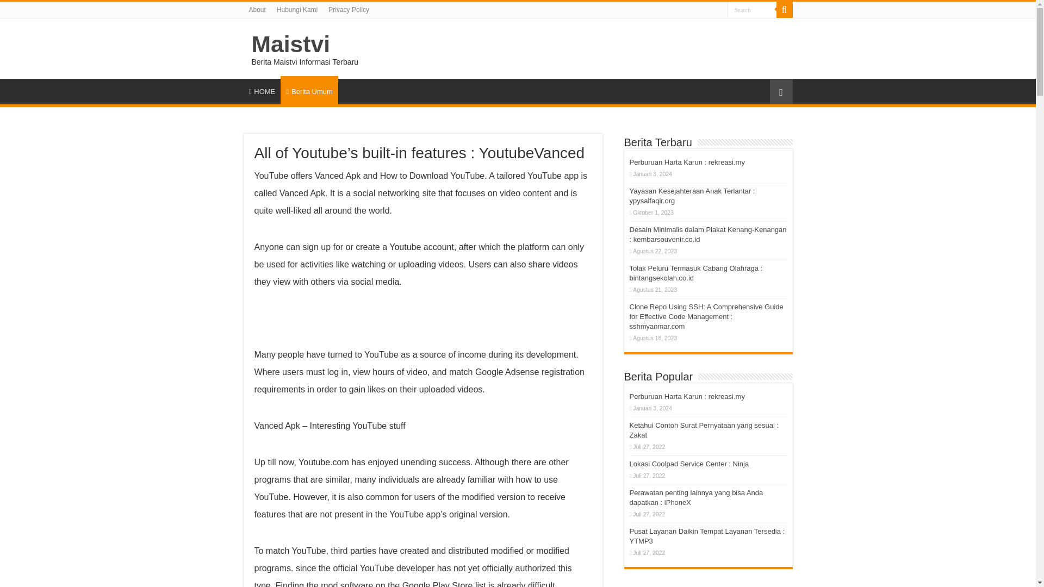 Image resolution: width=1044 pixels, height=587 pixels. What do you see at coordinates (687, 162) in the screenshot?
I see `Perburuan Harta Karun : rekreasi.my` at bounding box center [687, 162].